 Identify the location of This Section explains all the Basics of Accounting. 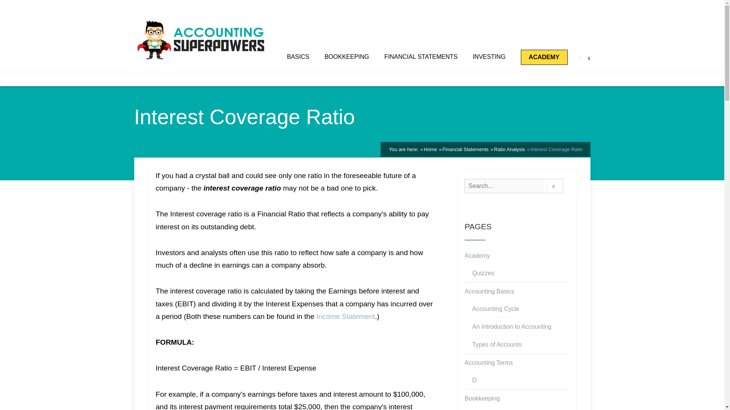
(298, 57).